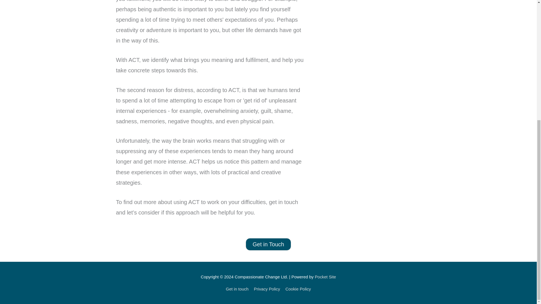 This screenshot has height=304, width=541. I want to click on Cookie Policy, so click(297, 289).